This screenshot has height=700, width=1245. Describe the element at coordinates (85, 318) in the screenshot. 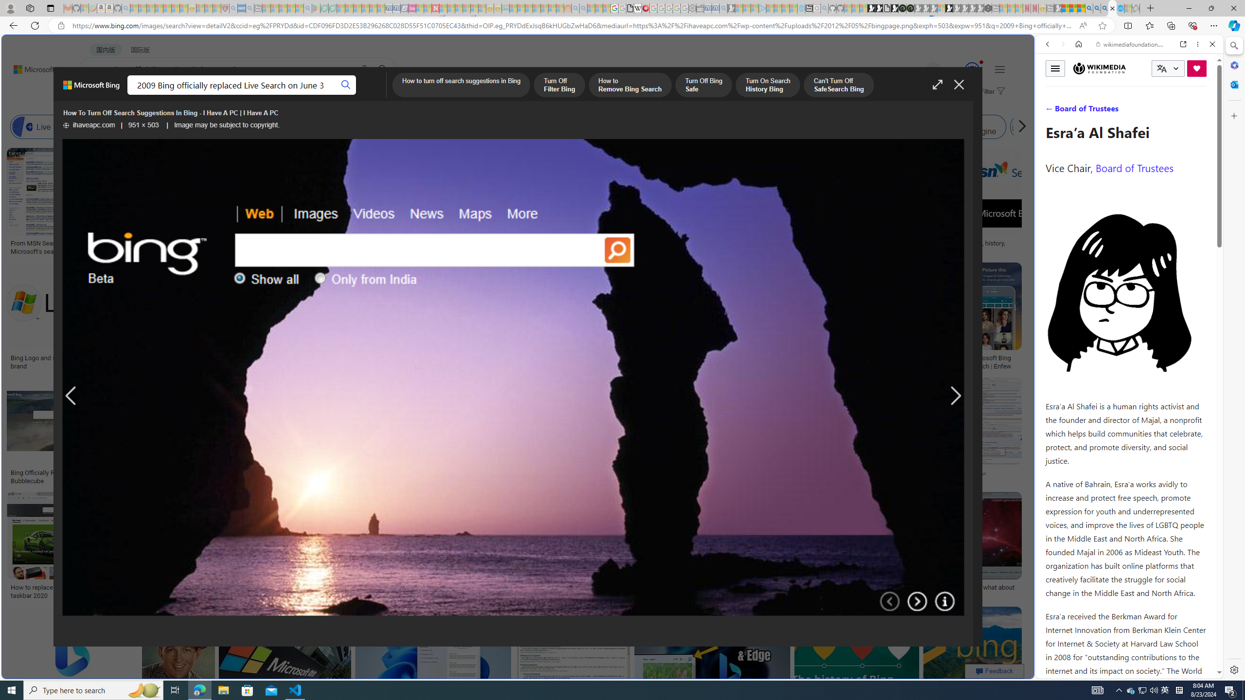

I see `Bing Logo and symbol, meaning, history, PNG, brandSave` at that location.